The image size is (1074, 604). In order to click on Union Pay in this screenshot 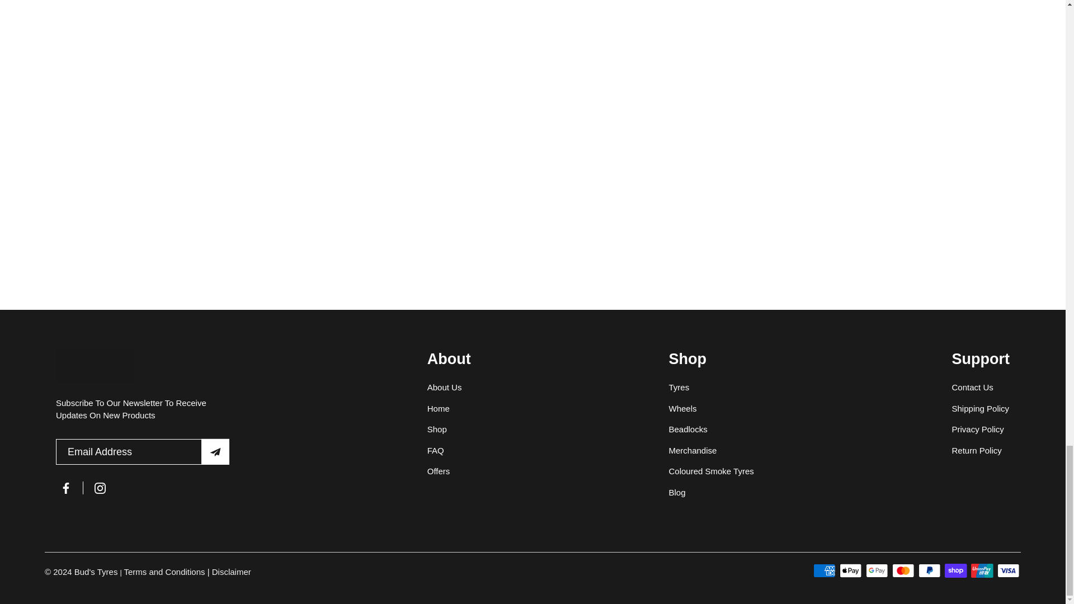, I will do `click(982, 570)`.